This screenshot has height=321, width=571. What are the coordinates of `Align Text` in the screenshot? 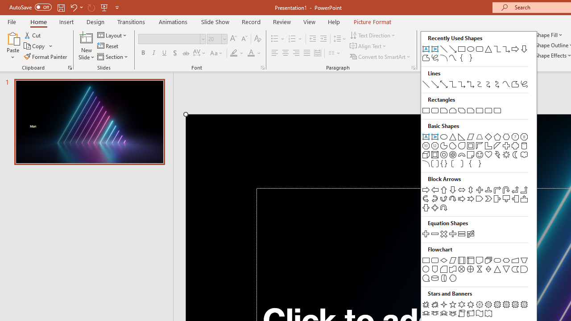 It's located at (368, 46).